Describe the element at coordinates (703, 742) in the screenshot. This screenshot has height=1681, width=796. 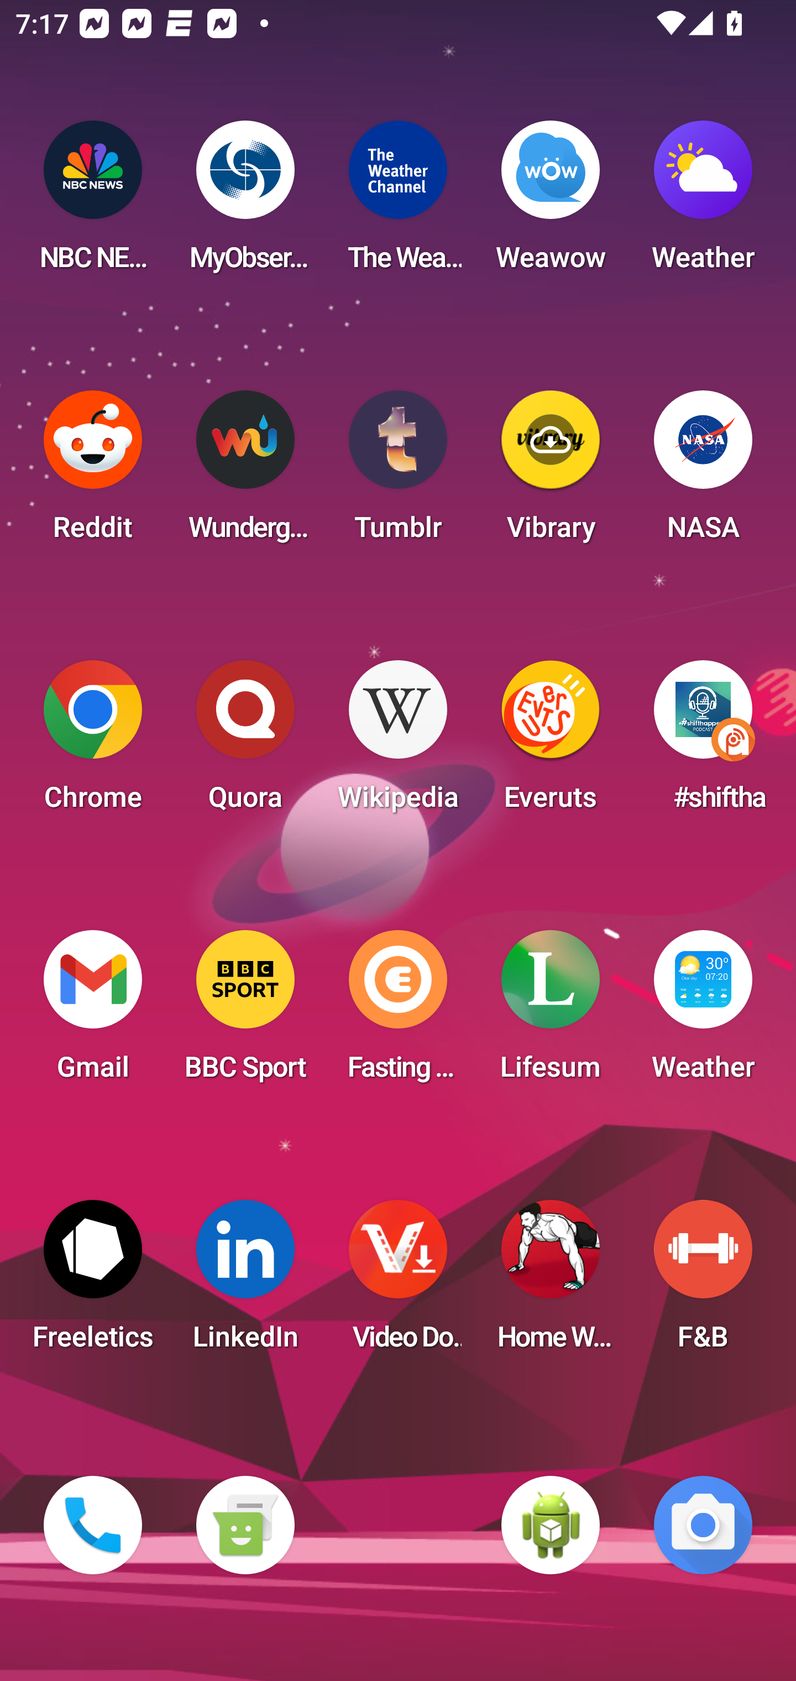
I see `#shifthappens in the Digital Workplace Podcast` at that location.